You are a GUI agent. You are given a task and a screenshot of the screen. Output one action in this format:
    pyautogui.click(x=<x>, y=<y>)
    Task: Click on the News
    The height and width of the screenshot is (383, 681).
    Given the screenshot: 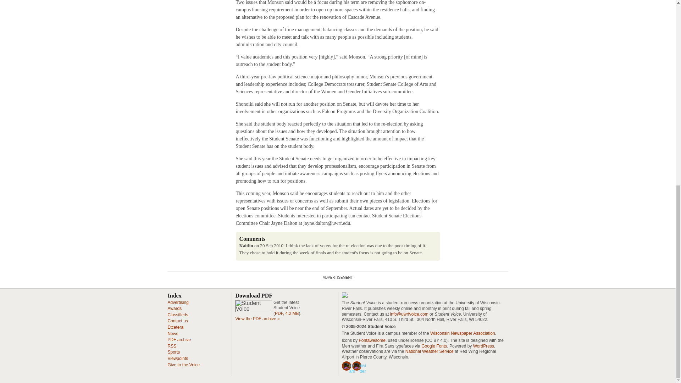 What is the action you would take?
    pyautogui.click(x=172, y=334)
    